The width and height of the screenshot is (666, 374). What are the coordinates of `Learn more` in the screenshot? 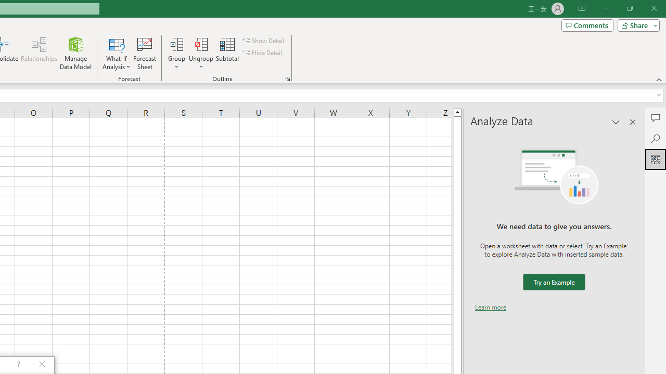 It's located at (491, 307).